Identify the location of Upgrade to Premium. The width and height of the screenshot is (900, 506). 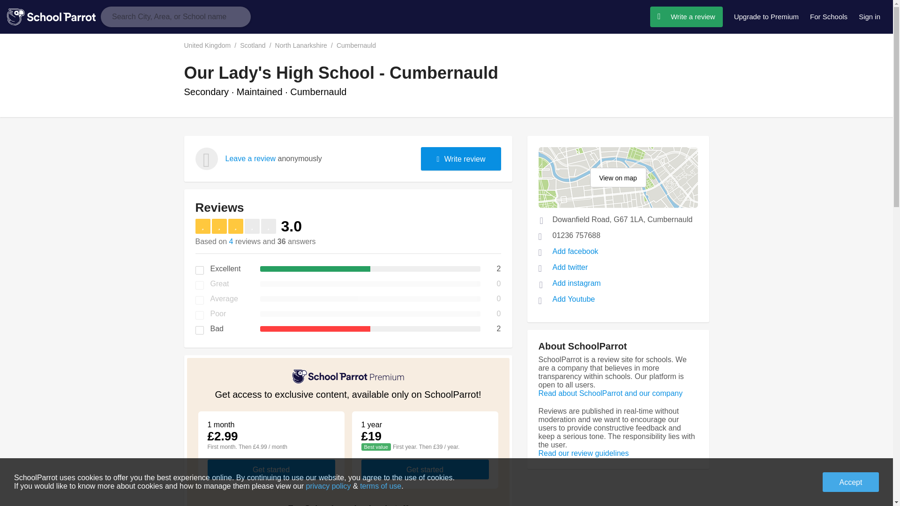
(766, 17).